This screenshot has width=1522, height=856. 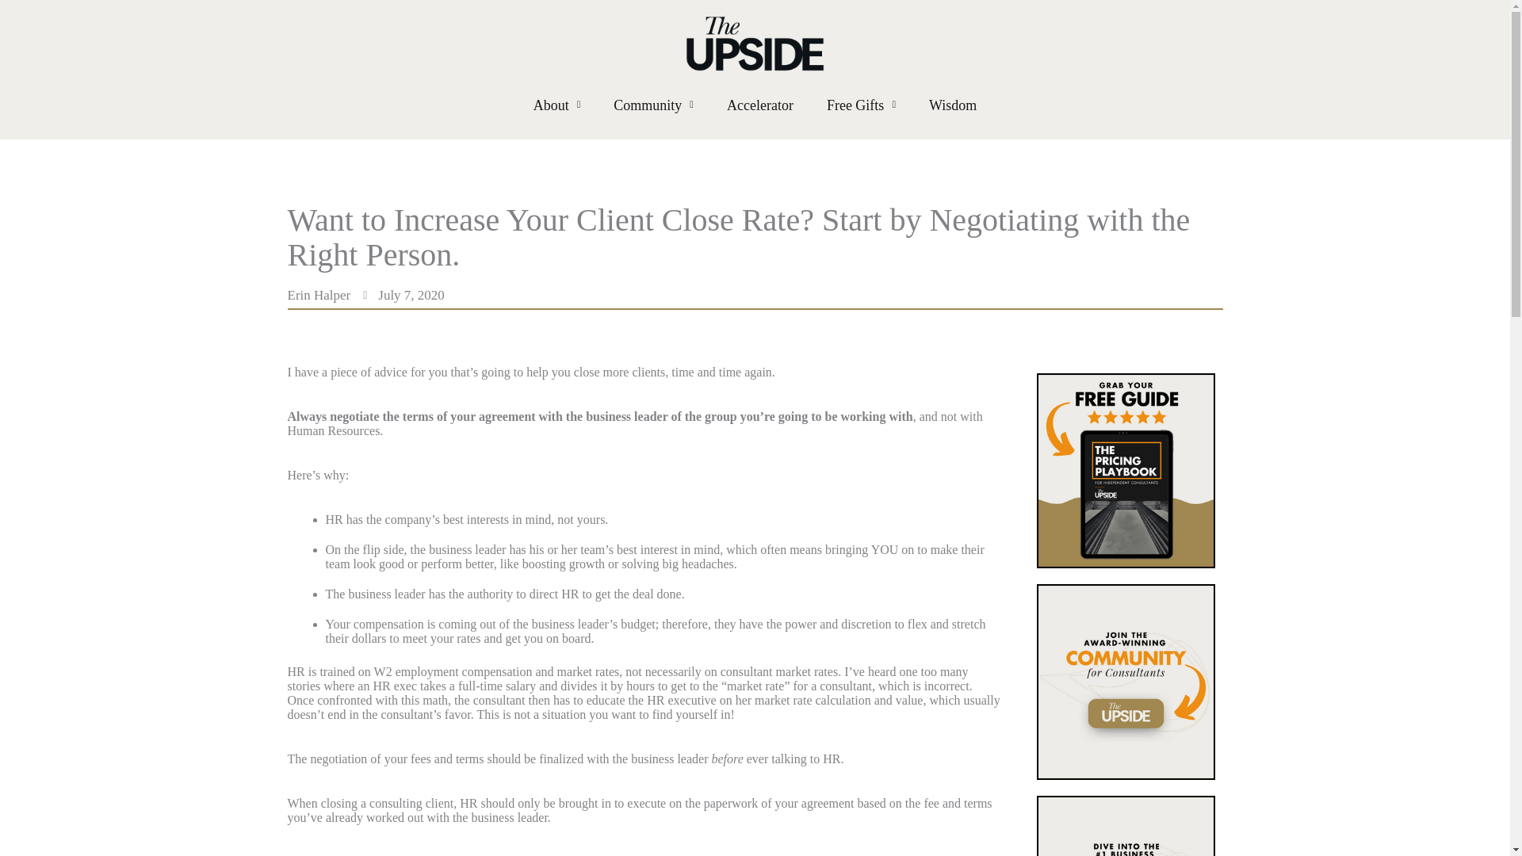 I want to click on Accelerator, so click(x=760, y=105).